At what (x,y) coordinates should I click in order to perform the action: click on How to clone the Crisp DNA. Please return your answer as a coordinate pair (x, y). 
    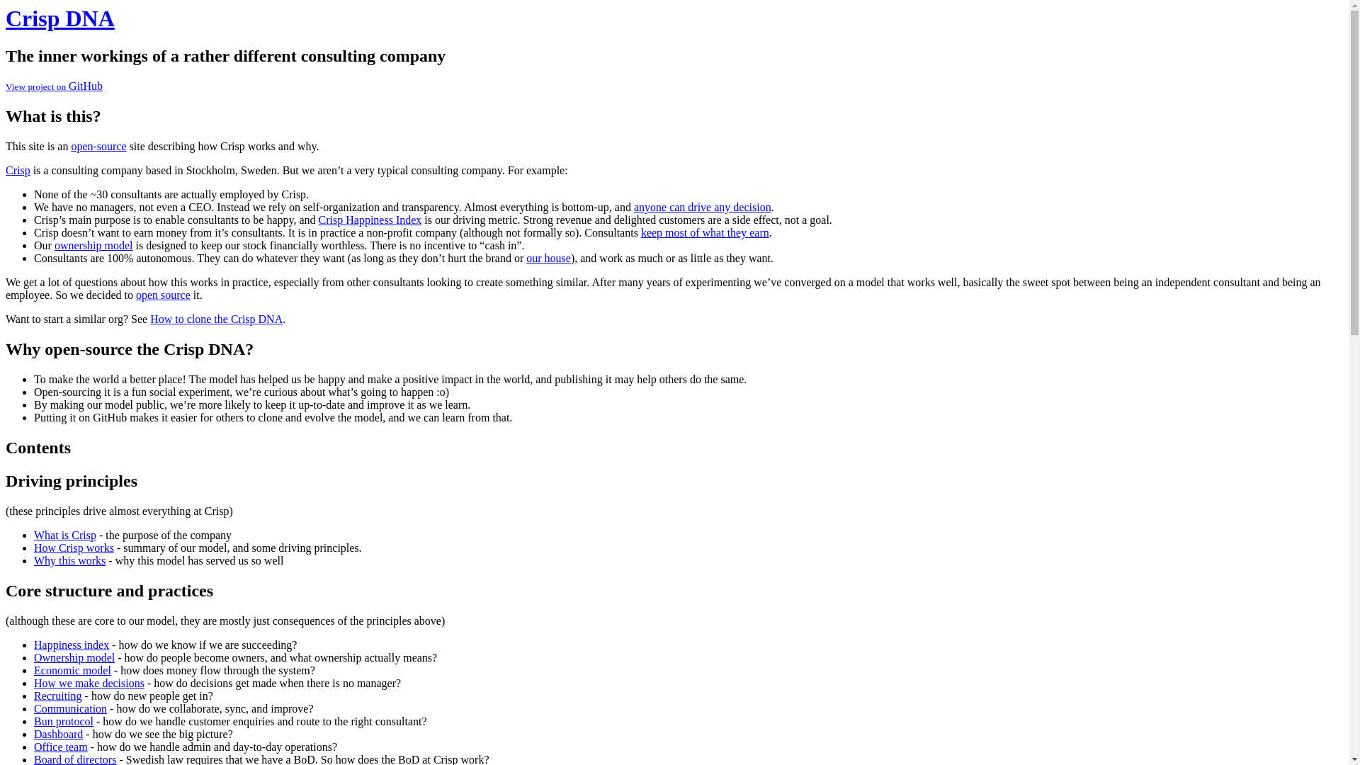
    Looking at the image, I should click on (216, 319).